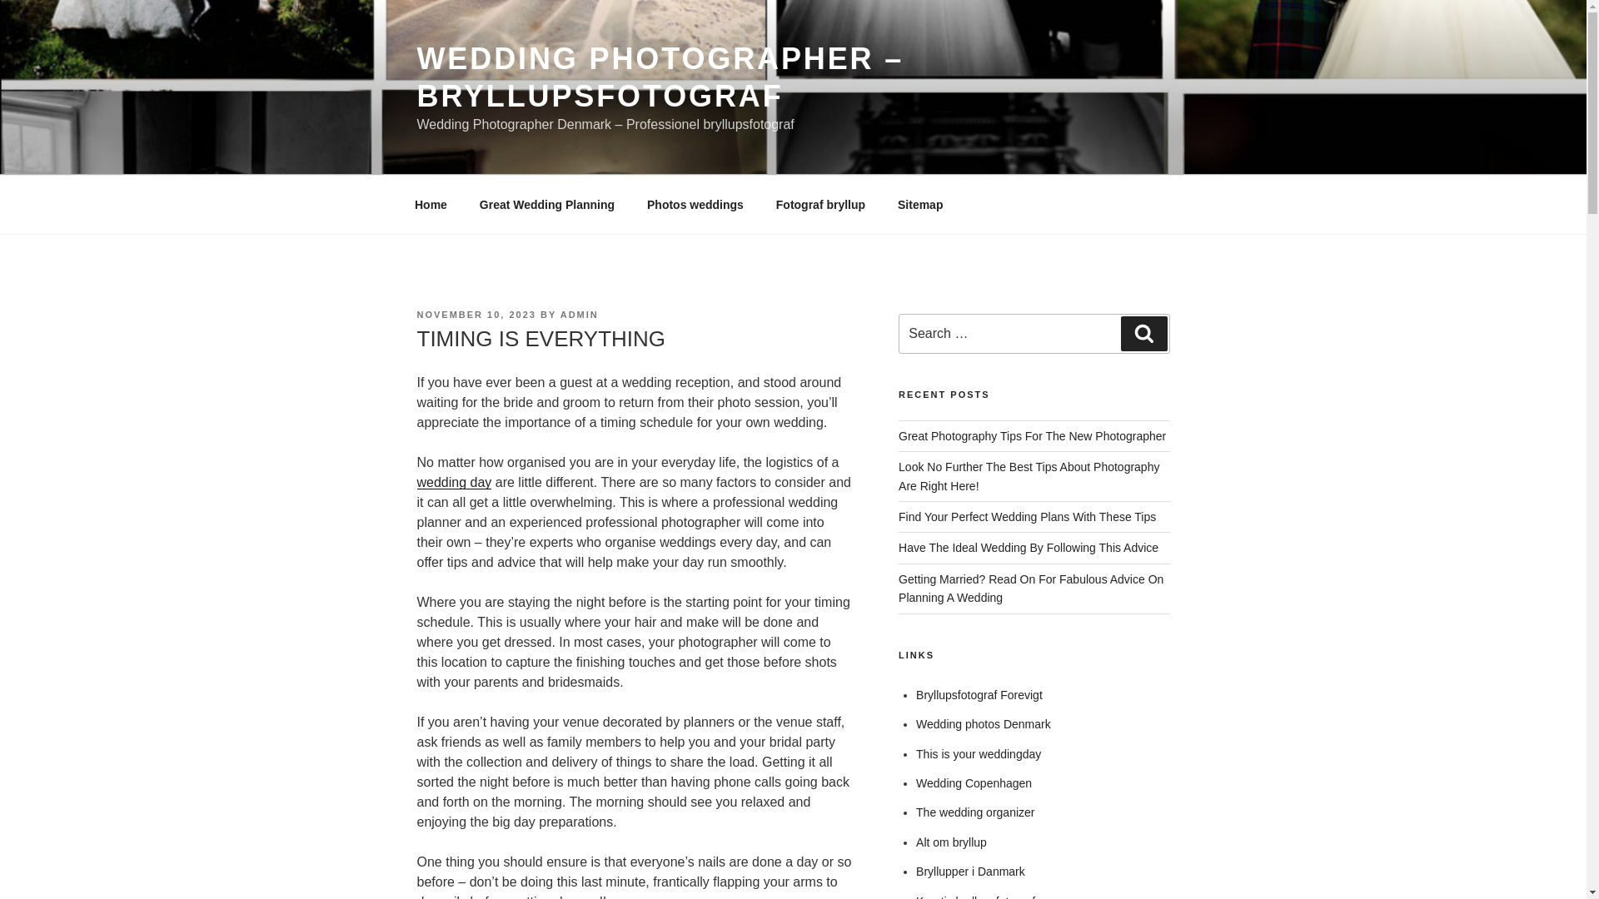  Describe the element at coordinates (1028, 548) in the screenshot. I see `Have The Ideal Wedding By Following This Advice` at that location.